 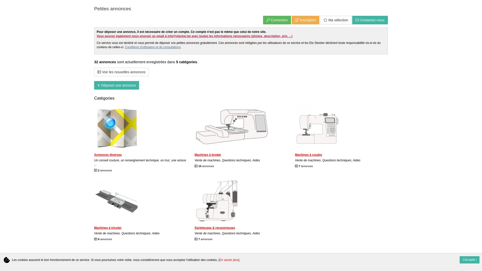 What do you see at coordinates (370, 20) in the screenshot?
I see `Contactez-nous` at bounding box center [370, 20].